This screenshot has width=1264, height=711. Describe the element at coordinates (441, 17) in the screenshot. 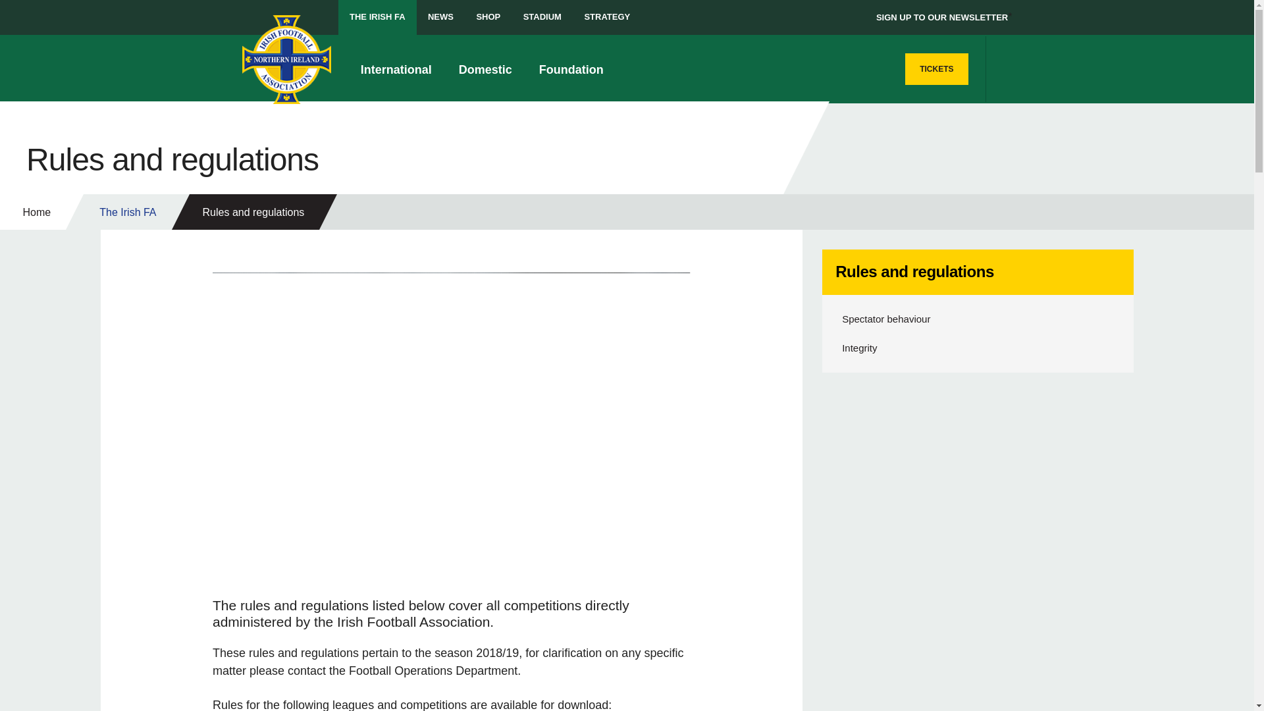

I see `NEWS` at that location.